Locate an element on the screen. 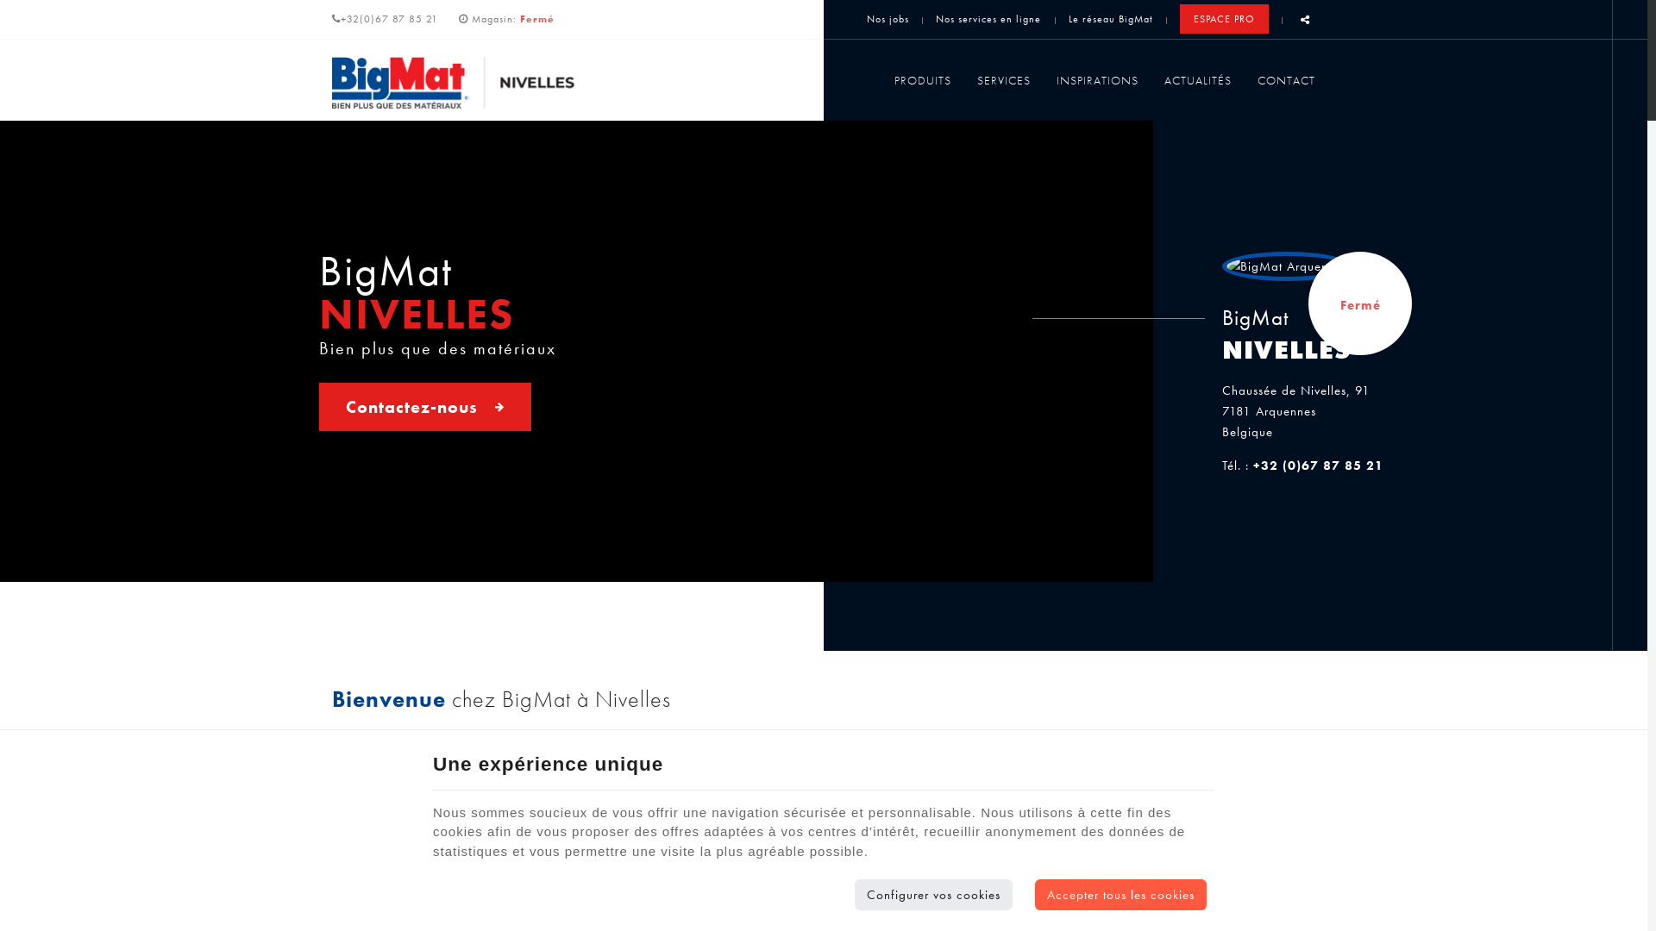  BigMat Arquennes is located at coordinates (1287, 266).